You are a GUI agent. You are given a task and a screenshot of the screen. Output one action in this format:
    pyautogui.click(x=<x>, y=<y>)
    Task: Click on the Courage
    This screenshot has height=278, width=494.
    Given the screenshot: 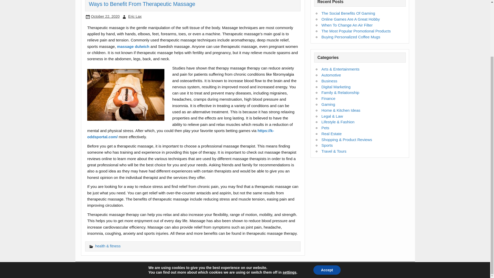 What is the action you would take?
    pyautogui.click(x=401, y=270)
    